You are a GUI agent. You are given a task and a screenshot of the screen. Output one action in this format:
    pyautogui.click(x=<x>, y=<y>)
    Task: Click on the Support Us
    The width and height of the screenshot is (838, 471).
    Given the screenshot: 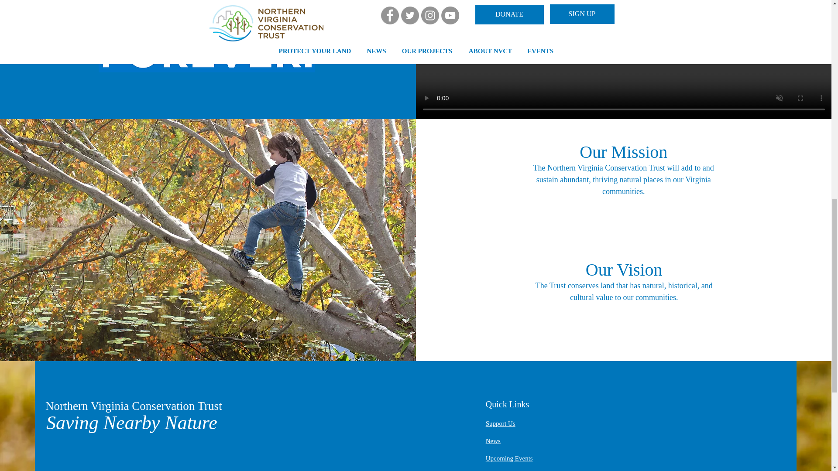 What is the action you would take?
    pyautogui.click(x=500, y=423)
    